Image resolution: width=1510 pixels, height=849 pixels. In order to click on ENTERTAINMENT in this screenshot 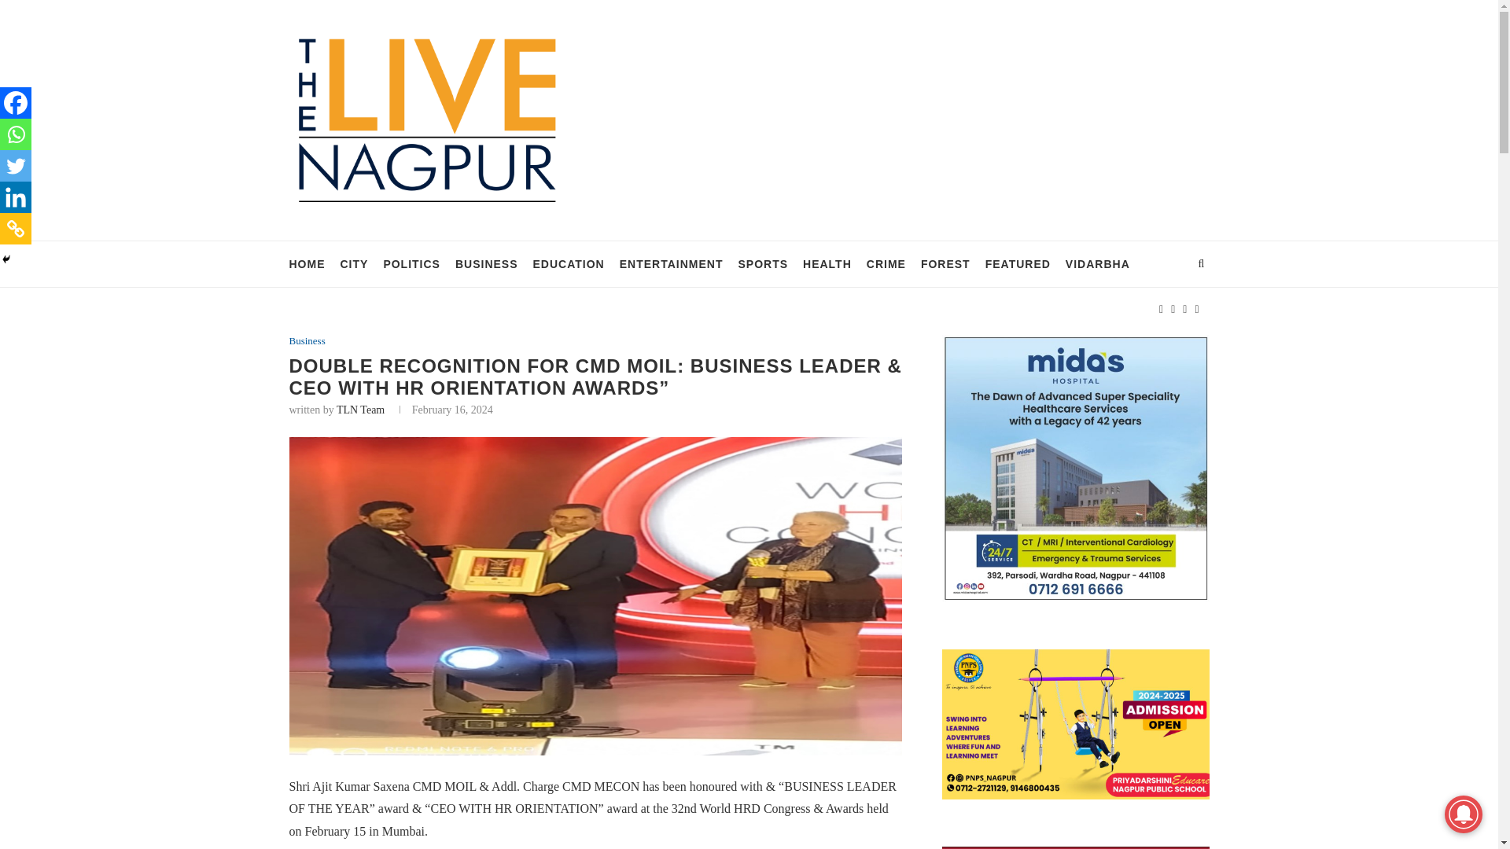, I will do `click(671, 264)`.